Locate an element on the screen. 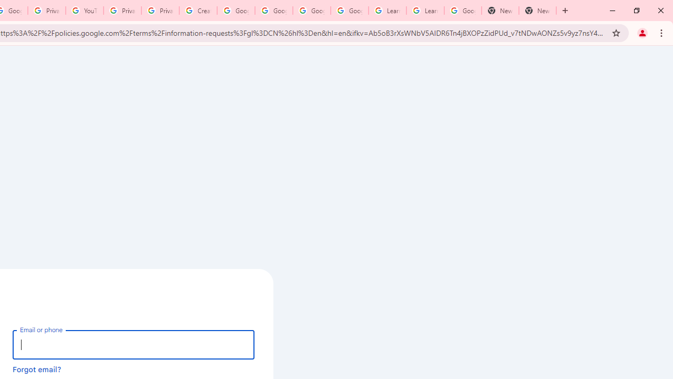 This screenshot has width=673, height=379. New Tab is located at coordinates (500, 11).